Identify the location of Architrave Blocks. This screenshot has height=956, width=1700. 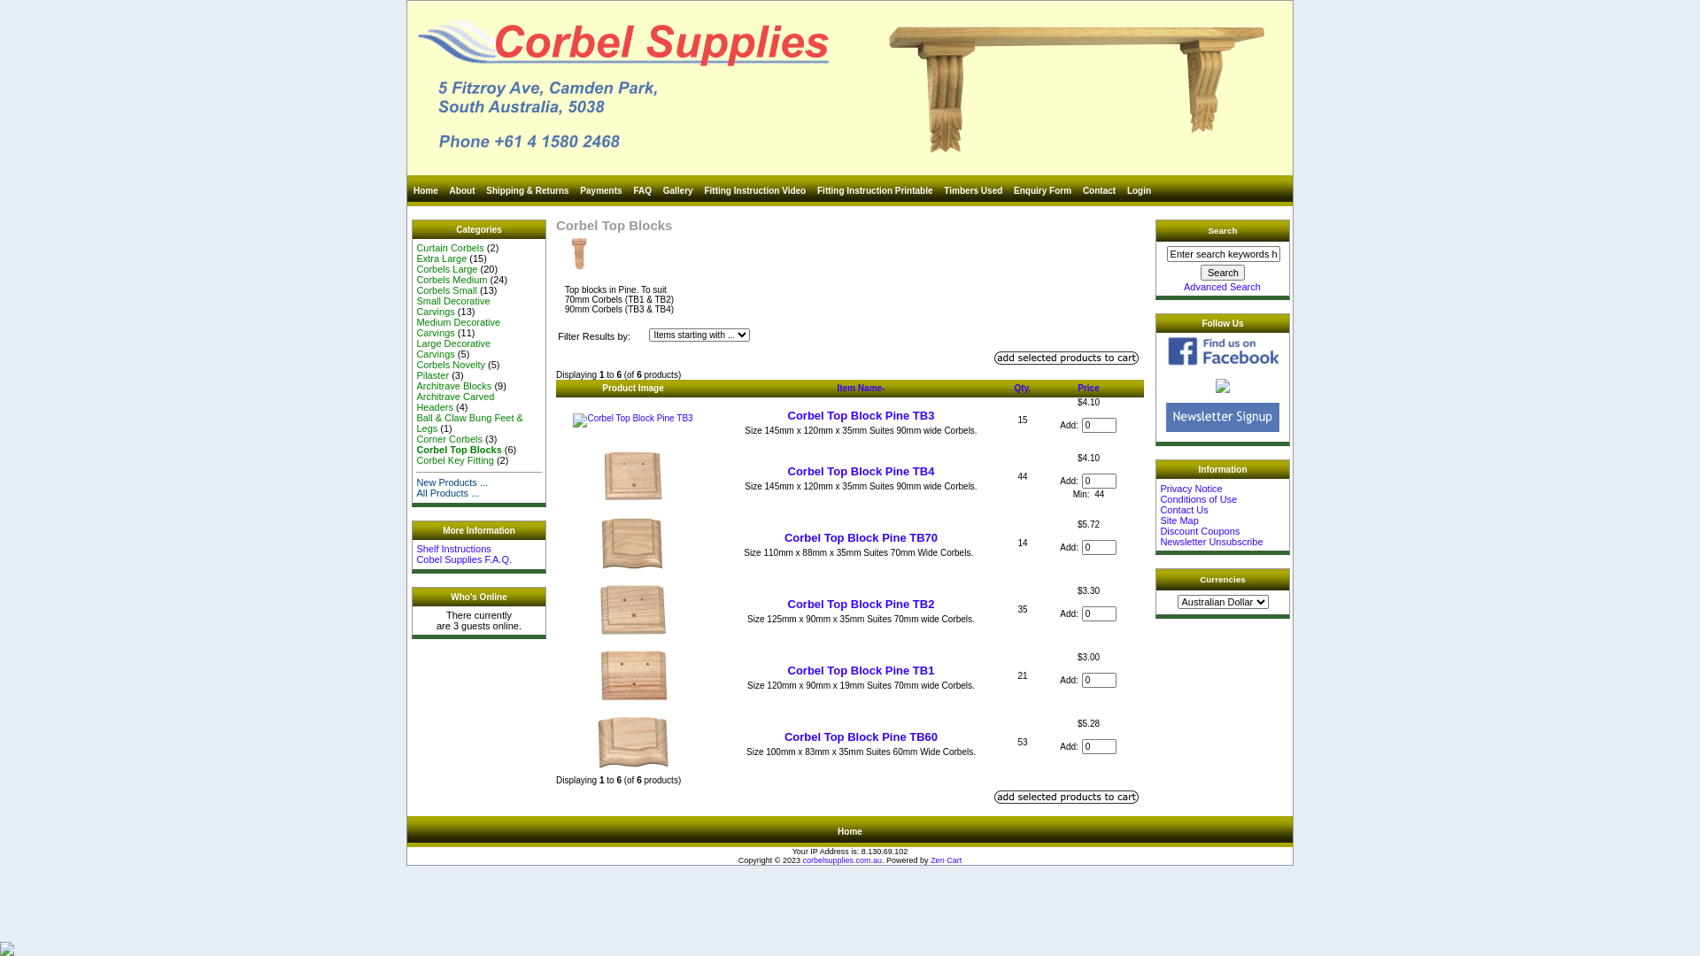
(453, 386).